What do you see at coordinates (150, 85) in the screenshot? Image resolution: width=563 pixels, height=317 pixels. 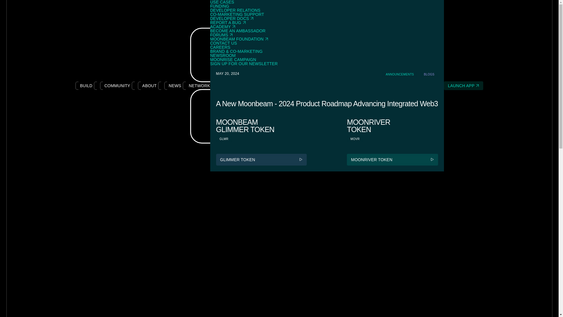 I see `ABOUT` at bounding box center [150, 85].